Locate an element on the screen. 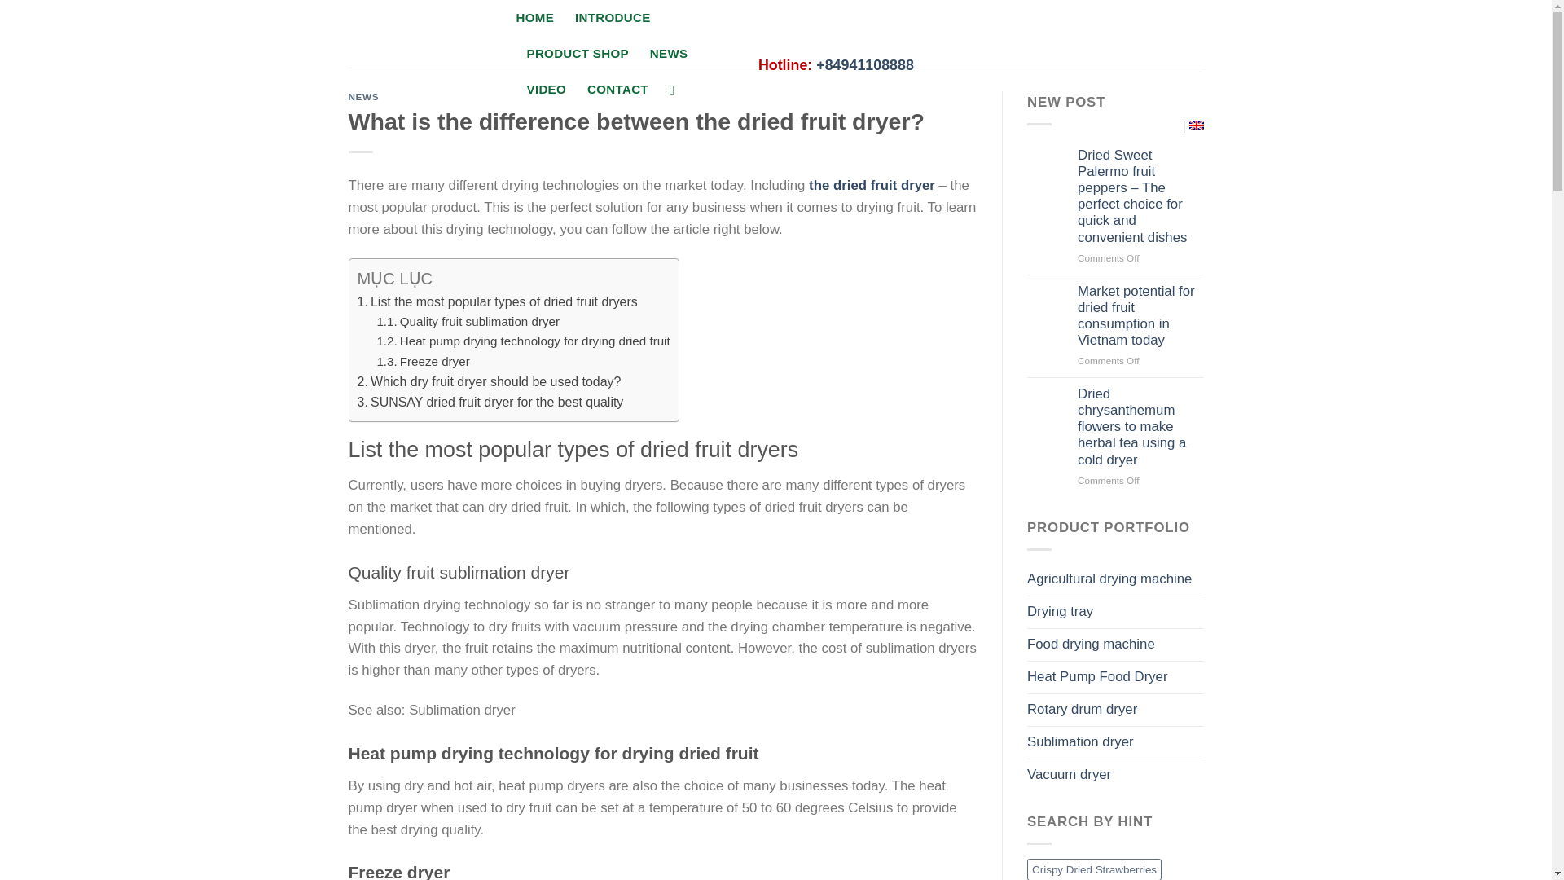 The image size is (1564, 880). Heat pump drying technology for drying dried fruit is located at coordinates (523, 341).